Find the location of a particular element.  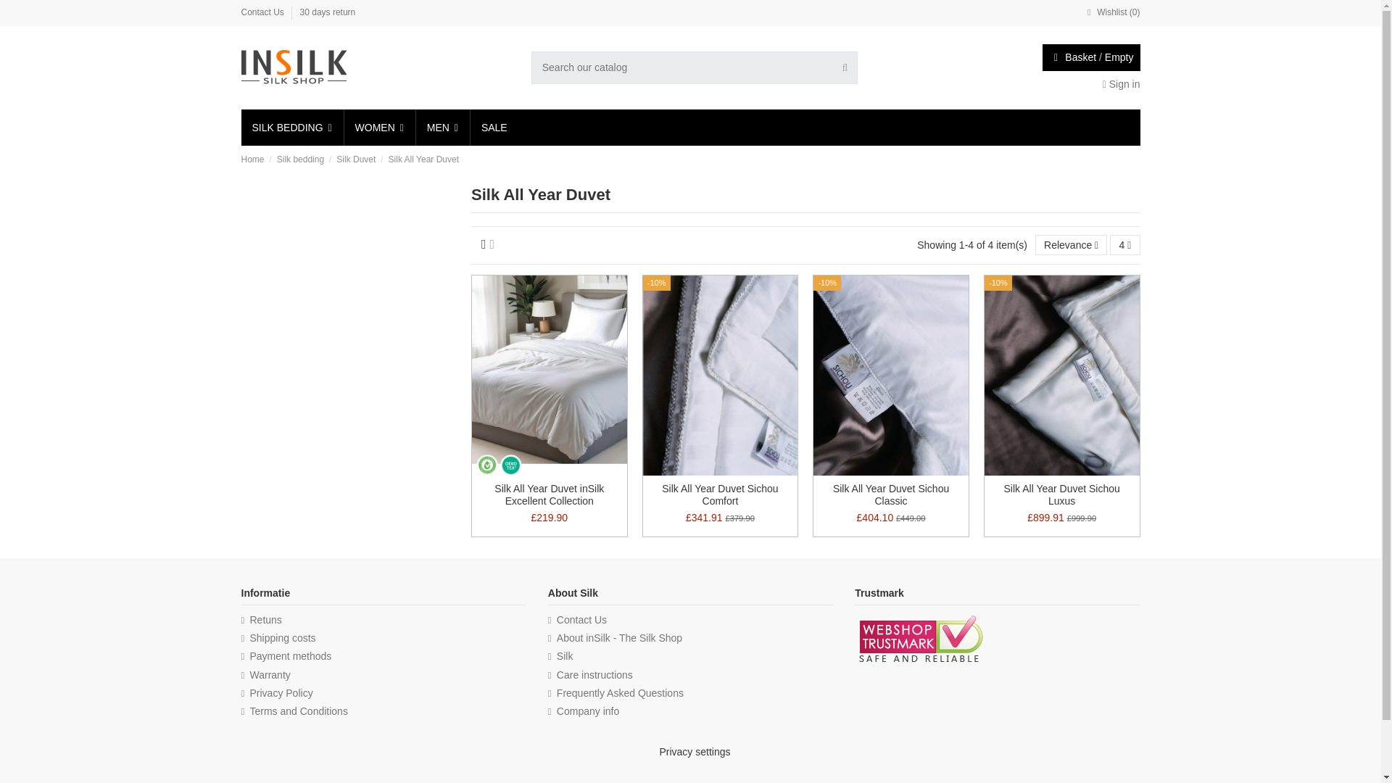

Log in to your customer account is located at coordinates (1121, 84).